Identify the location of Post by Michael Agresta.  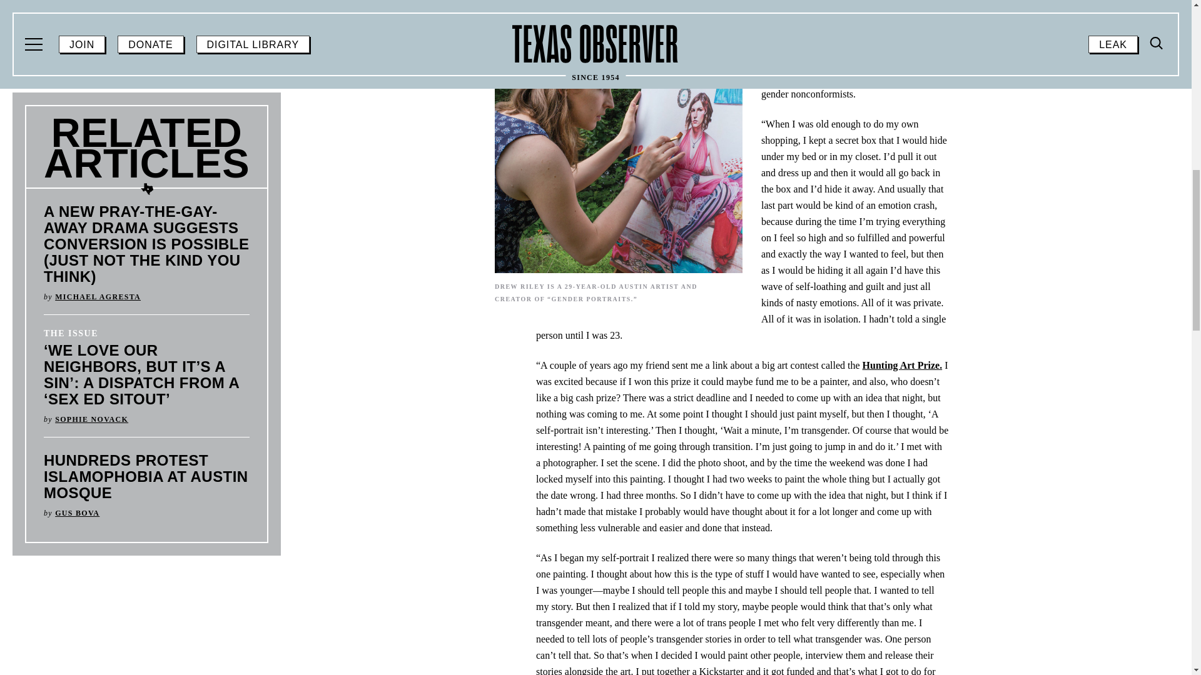
(98, 296).